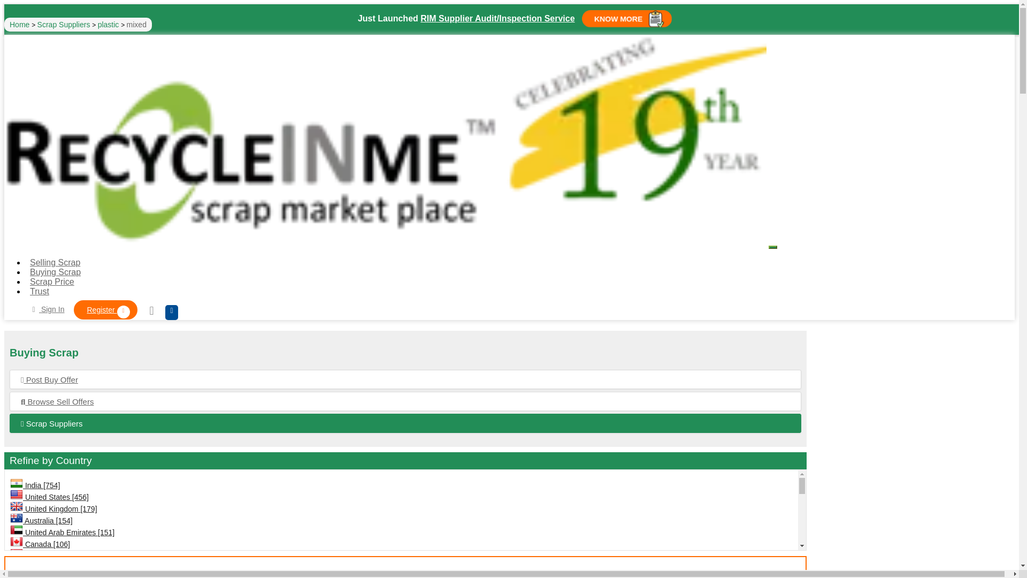 Image resolution: width=1027 pixels, height=578 pixels. Describe the element at coordinates (16, 565) in the screenshot. I see `South Africa` at that location.